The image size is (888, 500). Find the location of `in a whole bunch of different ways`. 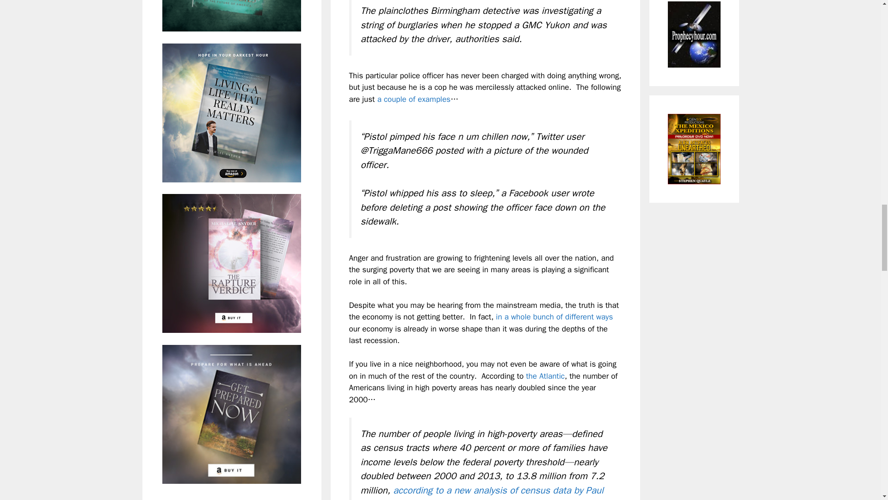

in a whole bunch of different ways is located at coordinates (554, 317).